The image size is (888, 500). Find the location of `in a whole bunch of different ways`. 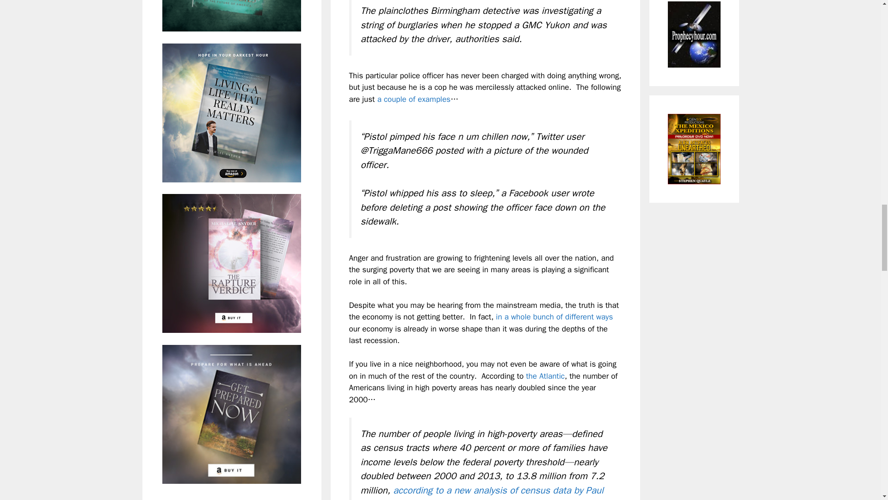

in a whole bunch of different ways is located at coordinates (554, 317).